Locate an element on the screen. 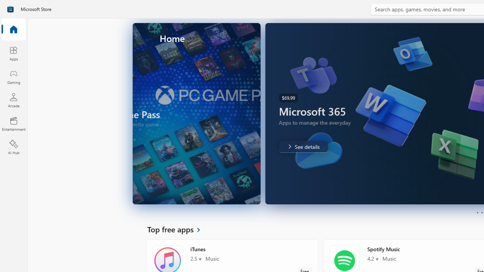 Image resolution: width=484 pixels, height=272 pixels. Class: Image is located at coordinates (10, 9).